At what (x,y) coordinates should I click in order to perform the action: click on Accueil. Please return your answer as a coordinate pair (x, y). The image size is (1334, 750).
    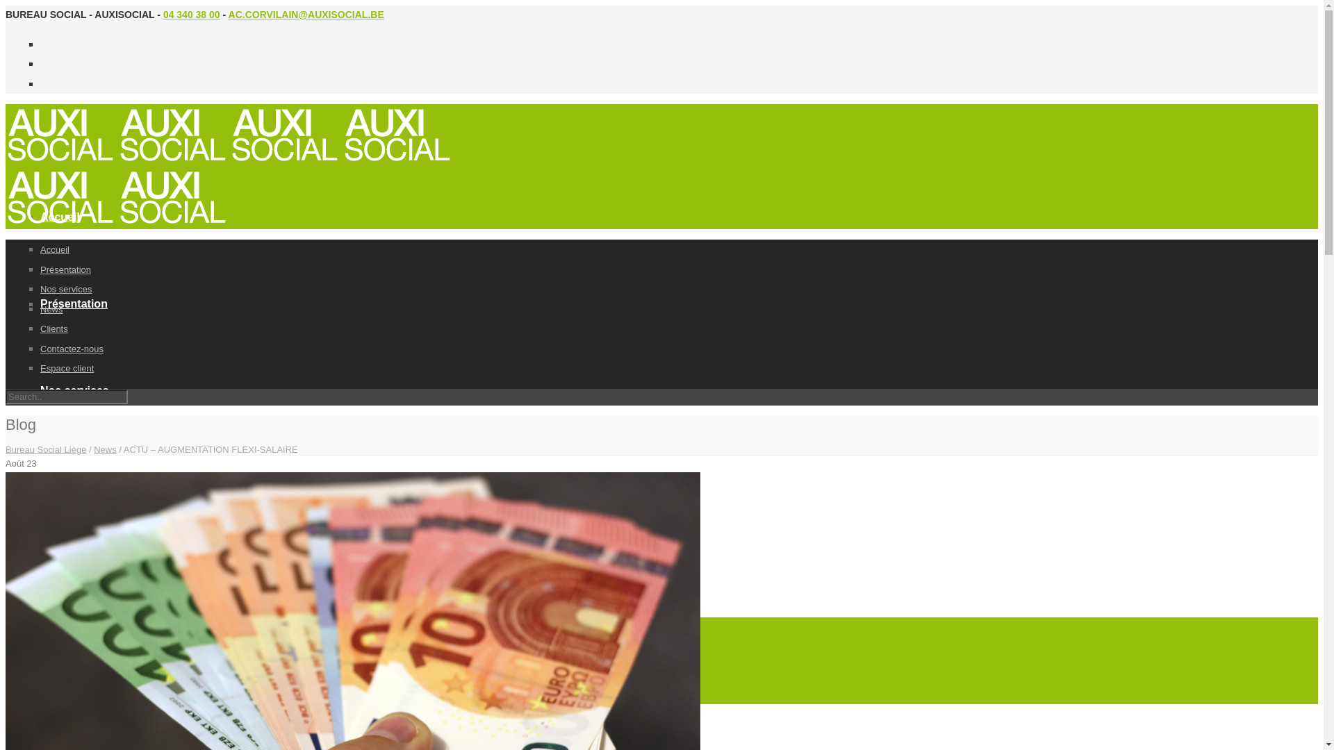
    Looking at the image, I should click on (55, 250).